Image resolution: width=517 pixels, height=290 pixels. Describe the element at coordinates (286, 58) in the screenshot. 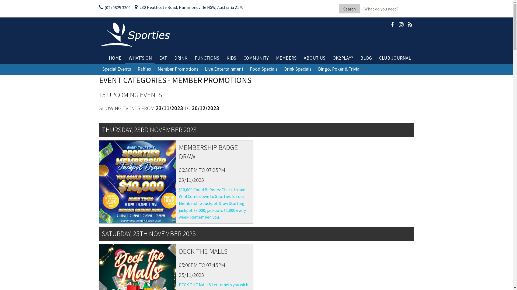

I see `MEMBERS` at that location.